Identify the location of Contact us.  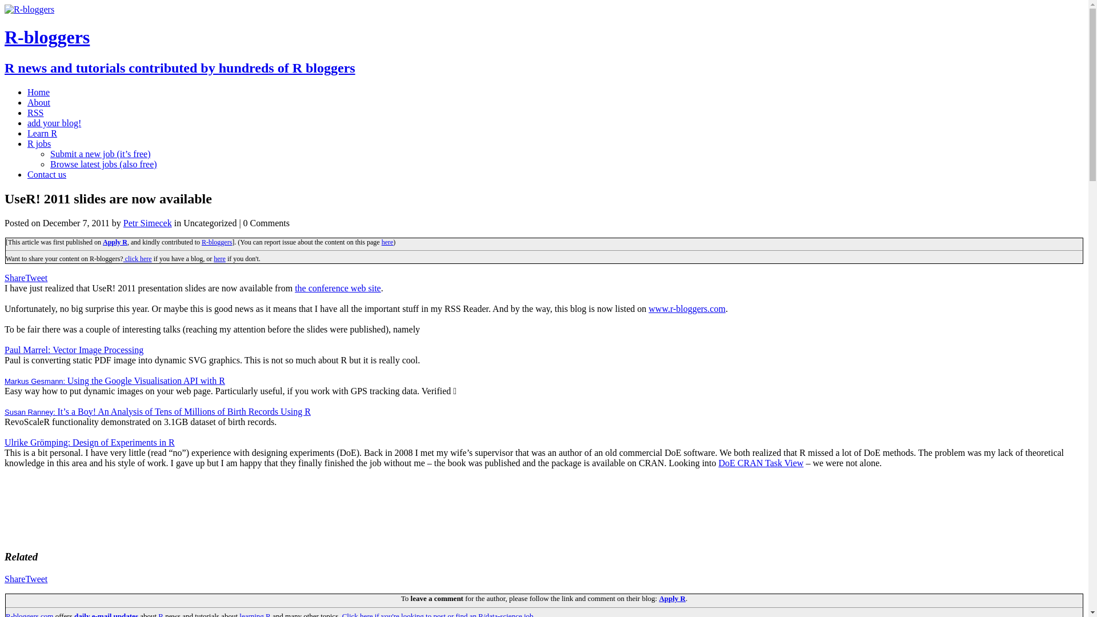
(47, 175).